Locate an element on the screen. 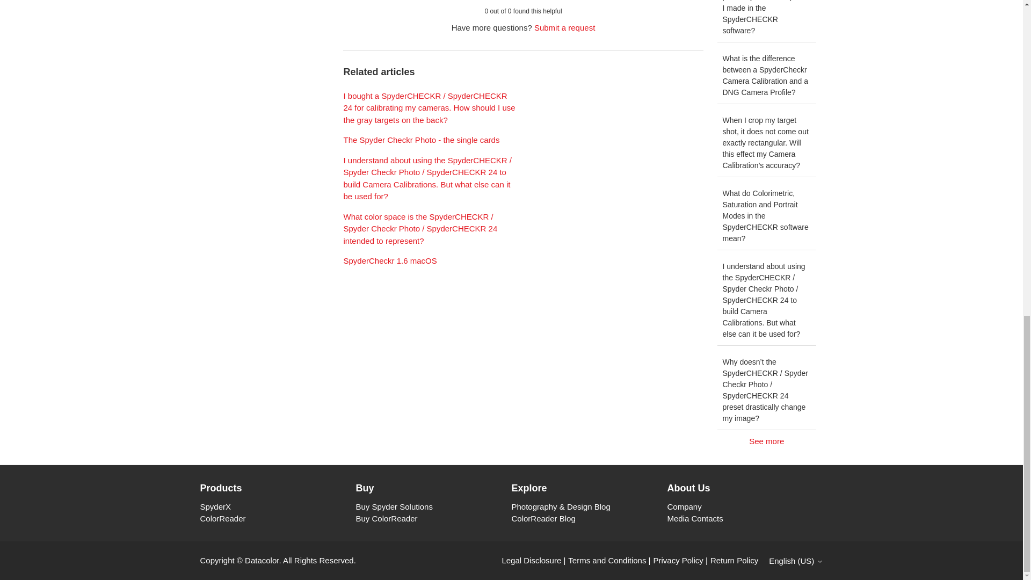  SpyderCheckr 1.6 macOS is located at coordinates (390, 260).